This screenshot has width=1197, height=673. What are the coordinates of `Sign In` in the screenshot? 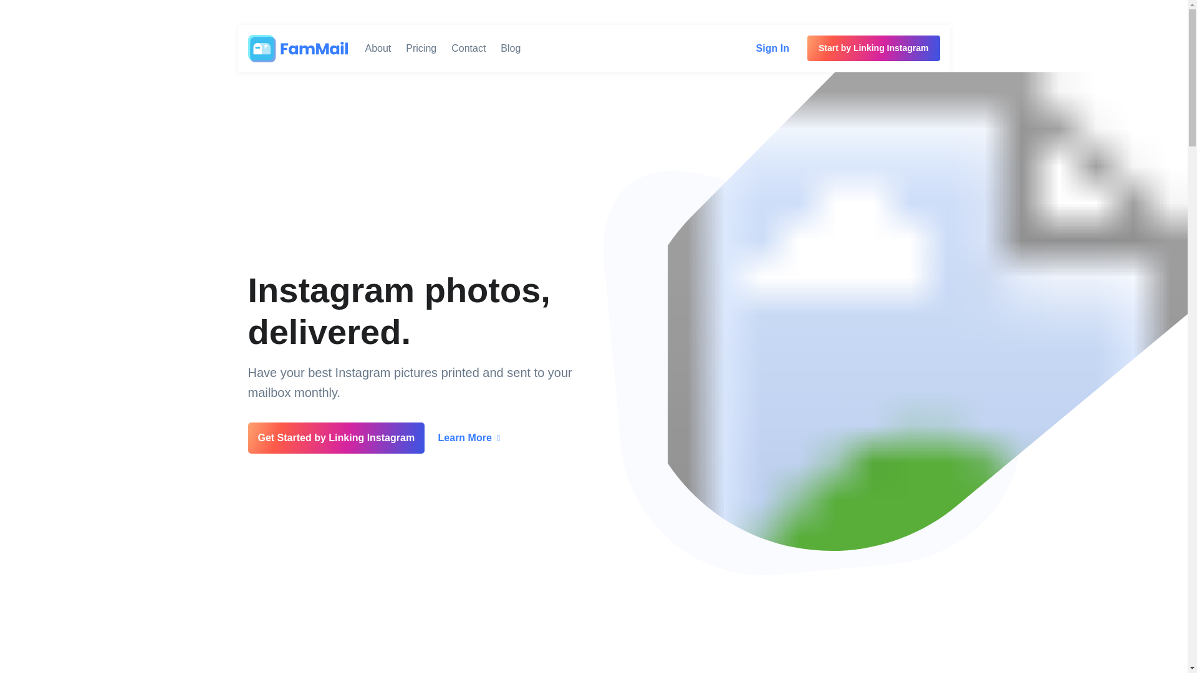 It's located at (772, 48).